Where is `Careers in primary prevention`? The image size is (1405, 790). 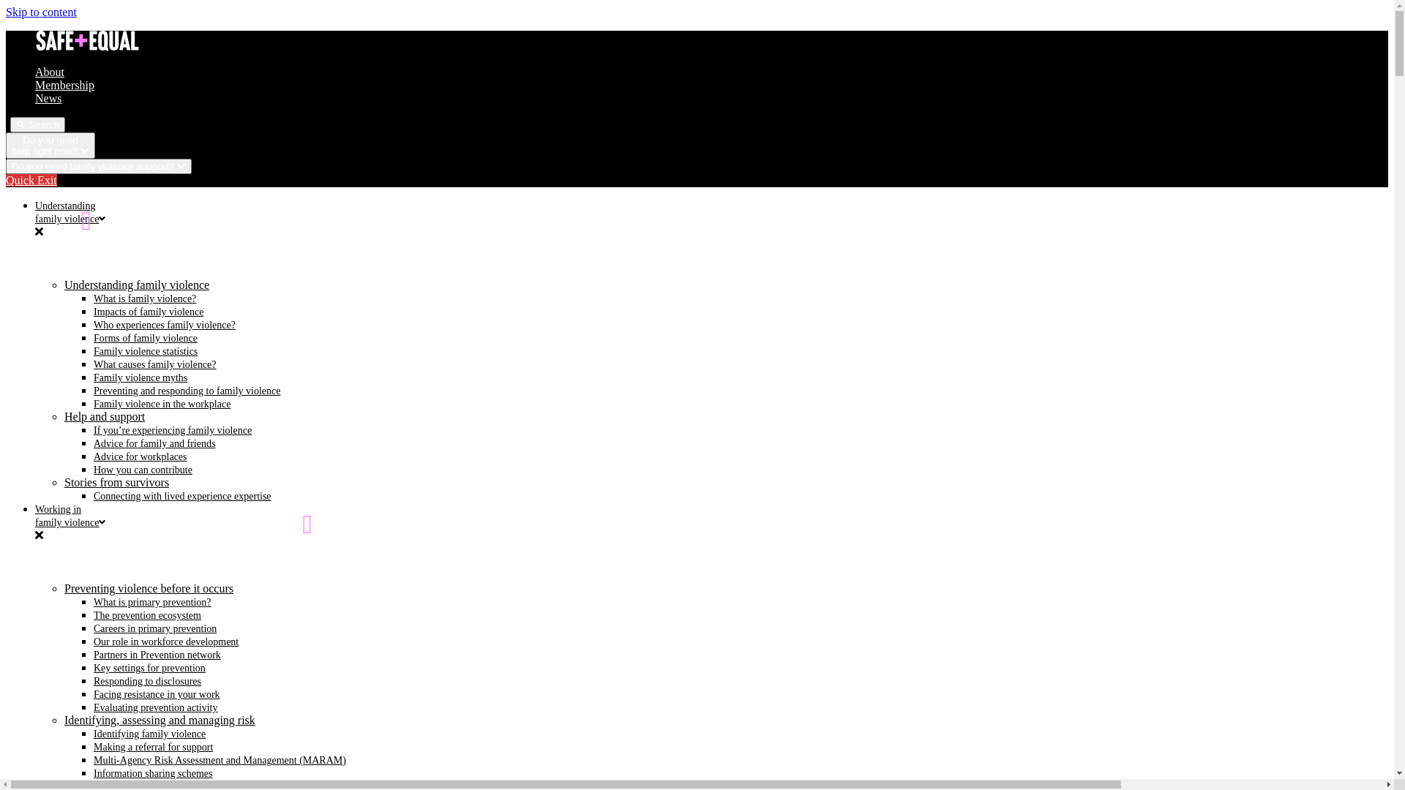
Careers in primary prevention is located at coordinates (155, 629).